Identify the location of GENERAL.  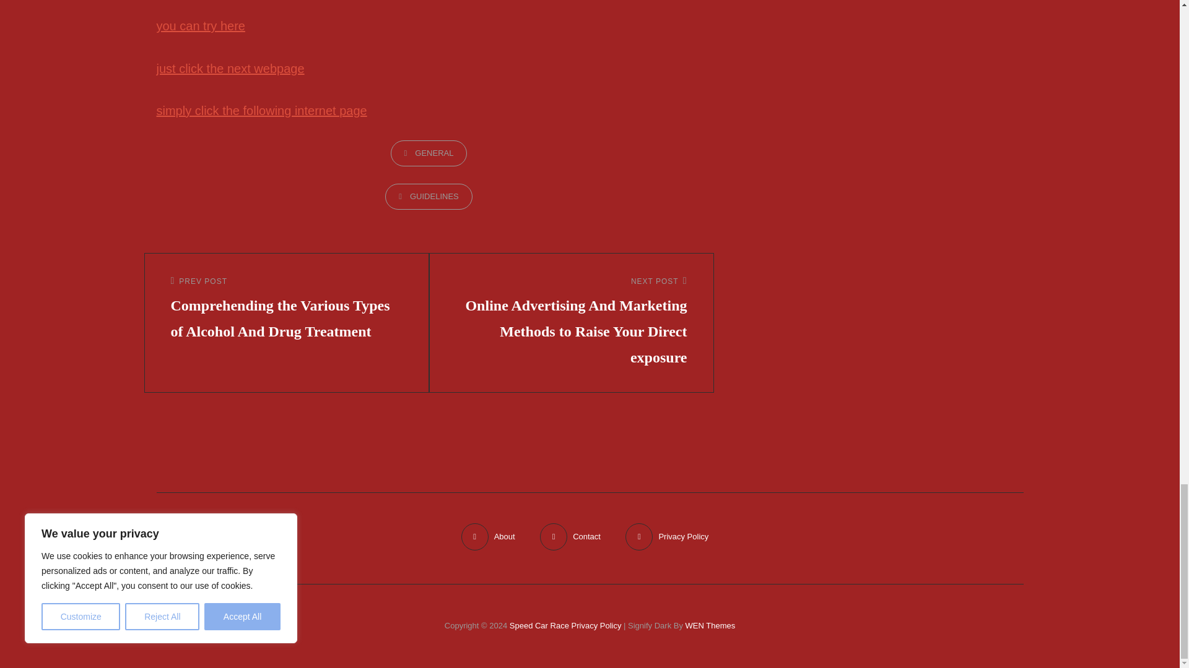
(429, 153).